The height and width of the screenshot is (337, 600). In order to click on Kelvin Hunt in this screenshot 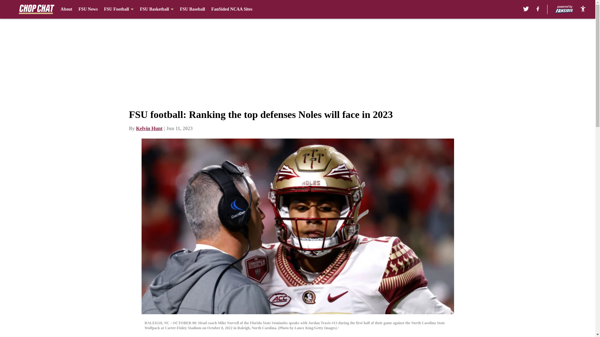, I will do `click(149, 128)`.